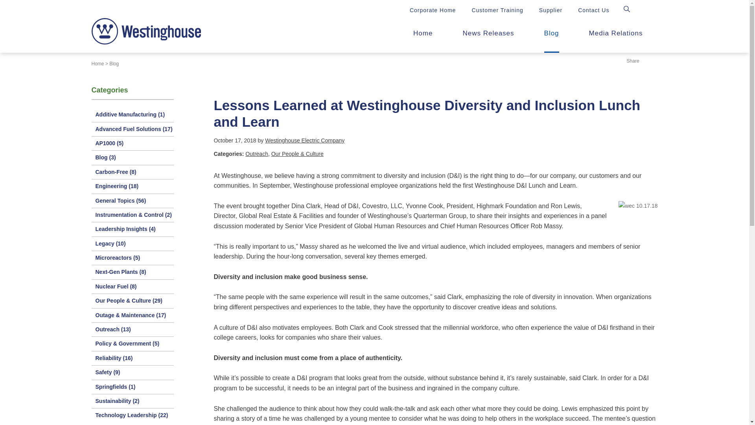 This screenshot has width=755, height=425. I want to click on News Releases, so click(488, 35).